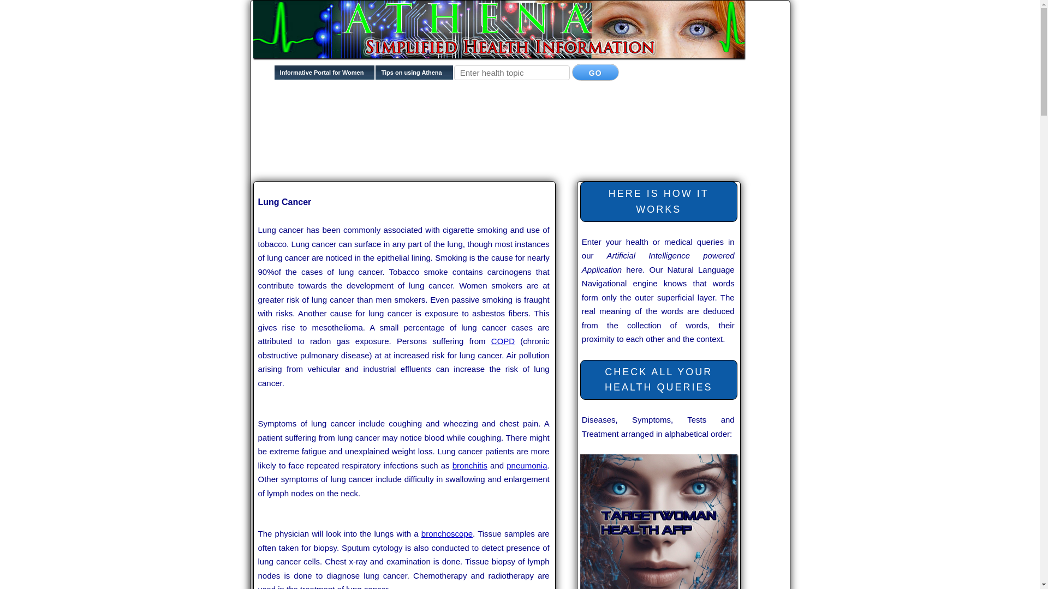  What do you see at coordinates (325, 75) in the screenshot?
I see `Information Portal for Women - Targetwoman` at bounding box center [325, 75].